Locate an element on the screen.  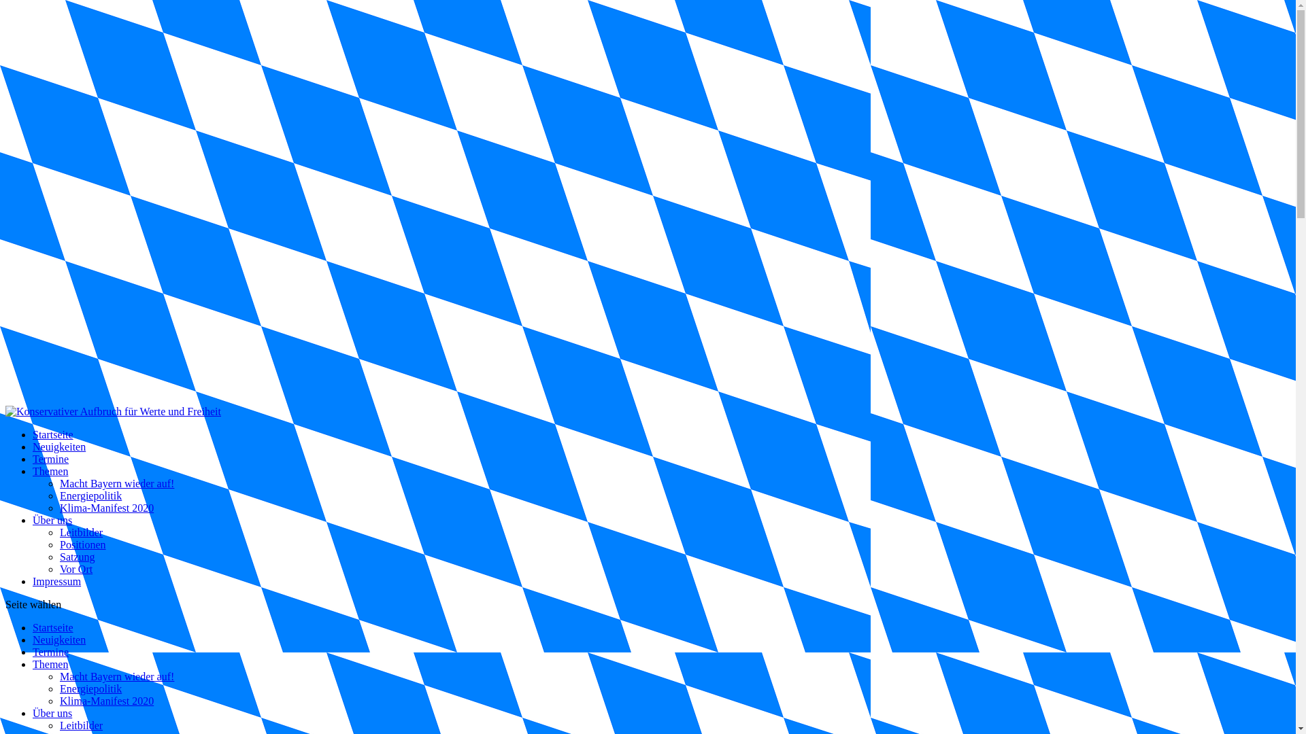
Macht Bayern wieder auf! is located at coordinates (117, 484).